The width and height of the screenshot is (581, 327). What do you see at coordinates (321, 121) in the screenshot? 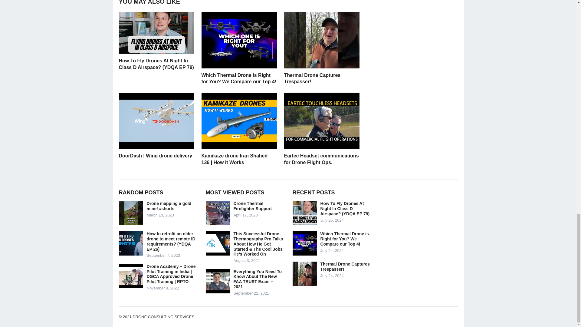
I see `Eartec Headset communications for Drone Flight Ops. 12` at bounding box center [321, 121].